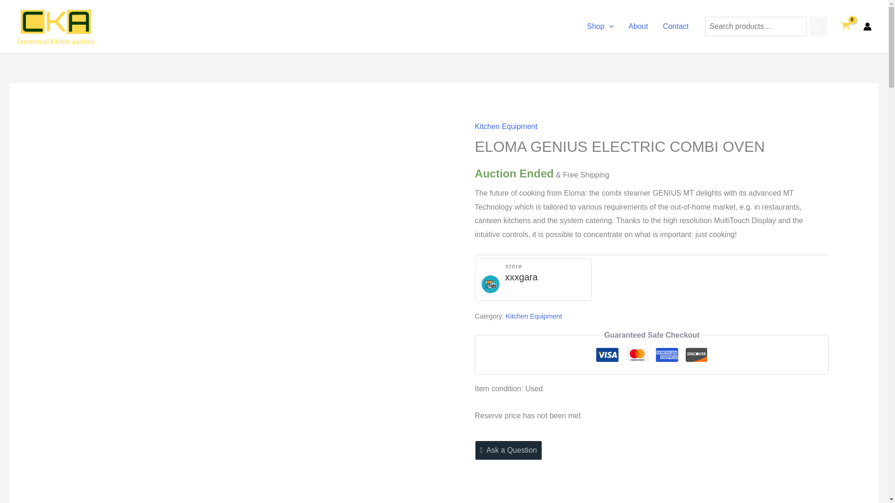 The height and width of the screenshot is (503, 895). Describe the element at coordinates (600, 26) in the screenshot. I see `Shop` at that location.